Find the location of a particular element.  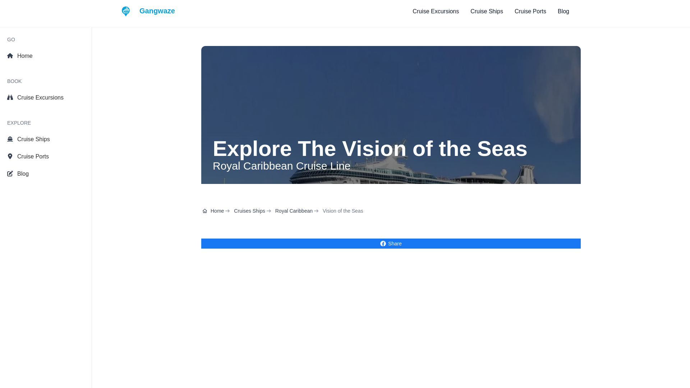

Gangwaze is located at coordinates (148, 11).